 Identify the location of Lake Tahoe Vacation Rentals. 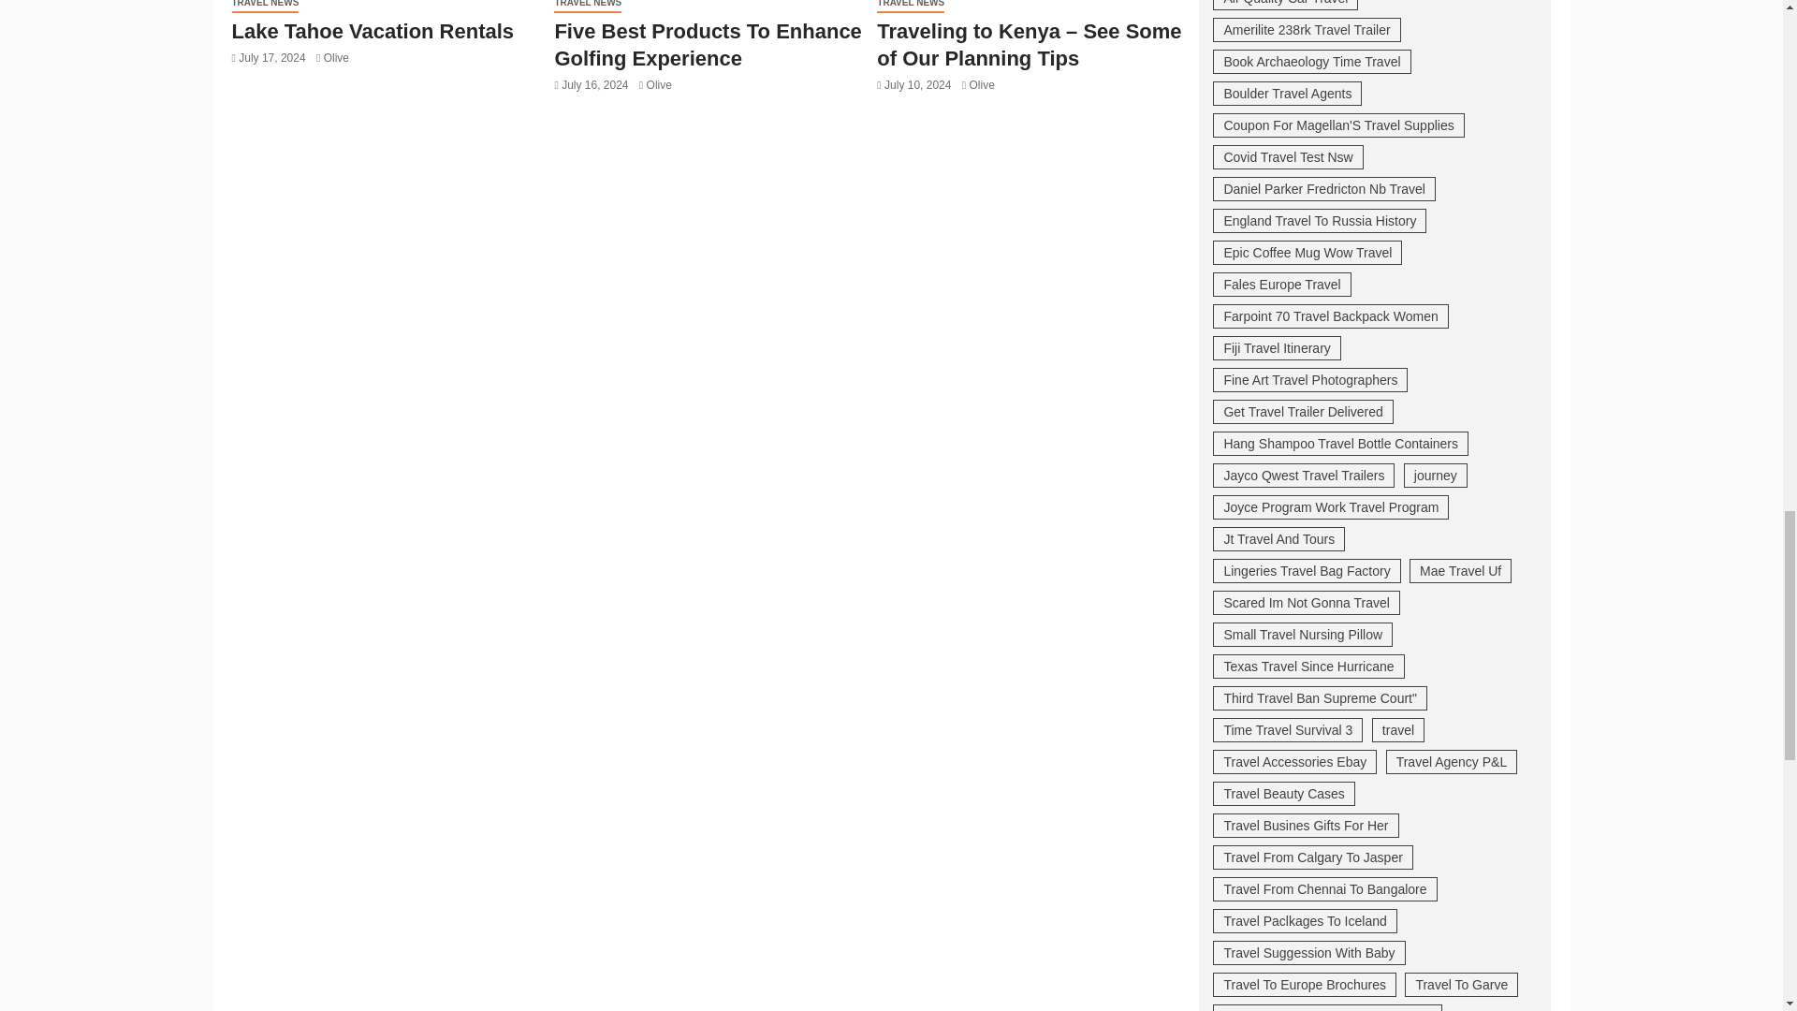
(373, 31).